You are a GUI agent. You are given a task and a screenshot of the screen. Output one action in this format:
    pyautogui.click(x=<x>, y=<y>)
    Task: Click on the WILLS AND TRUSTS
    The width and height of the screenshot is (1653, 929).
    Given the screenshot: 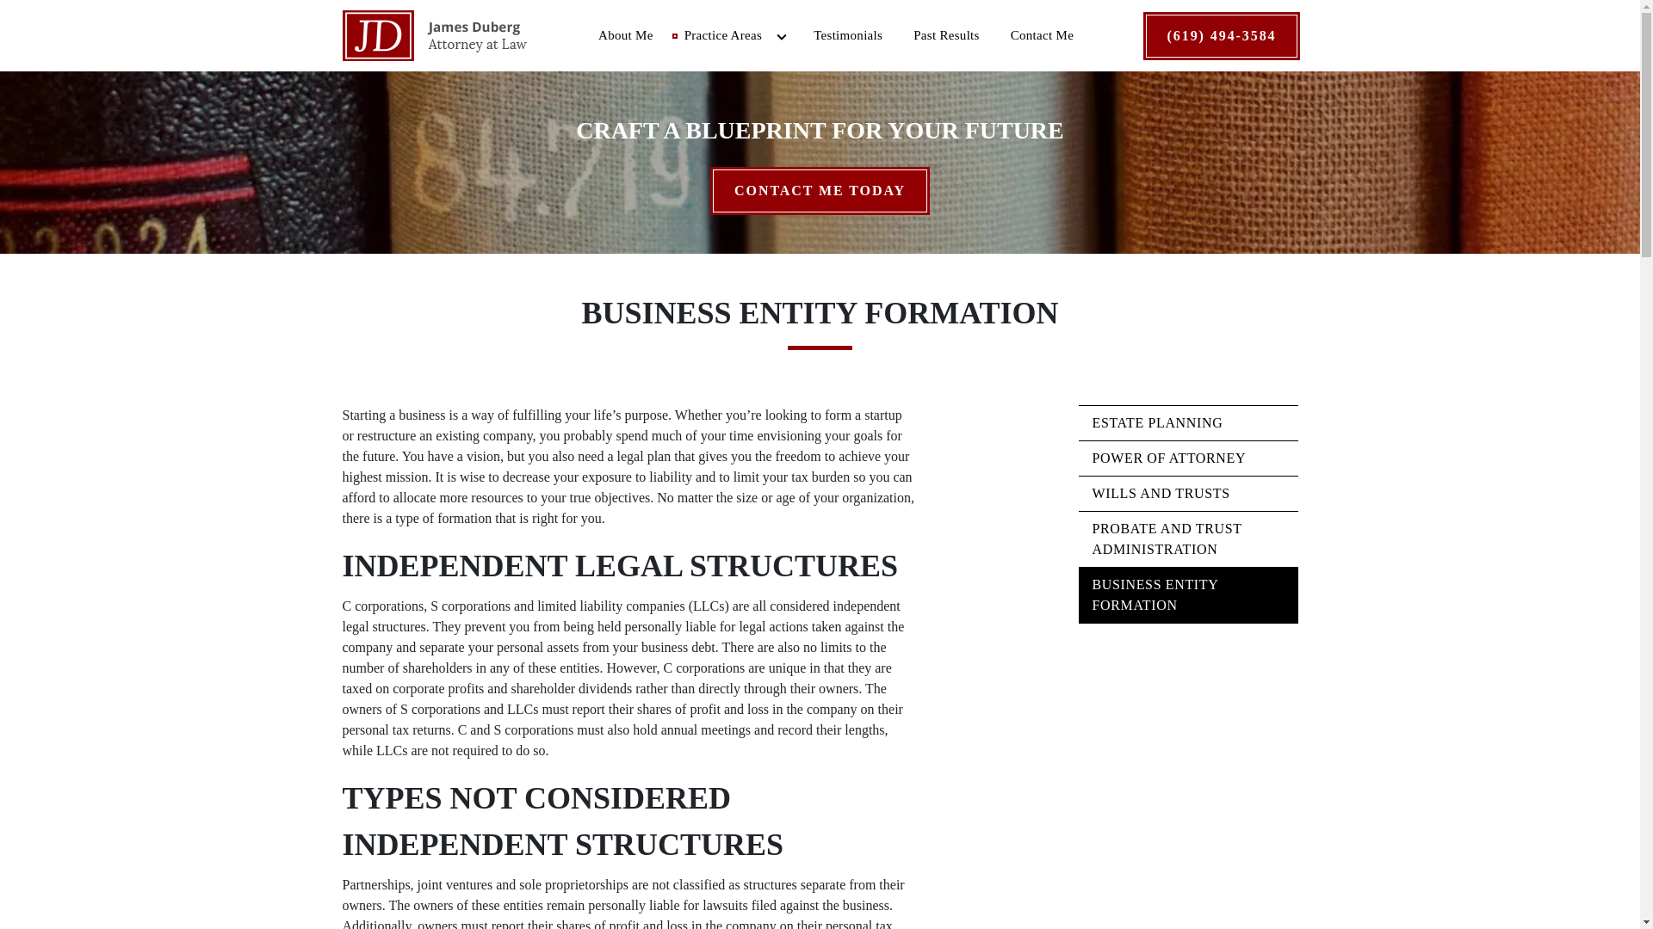 What is the action you would take?
    pyautogui.click(x=1187, y=494)
    